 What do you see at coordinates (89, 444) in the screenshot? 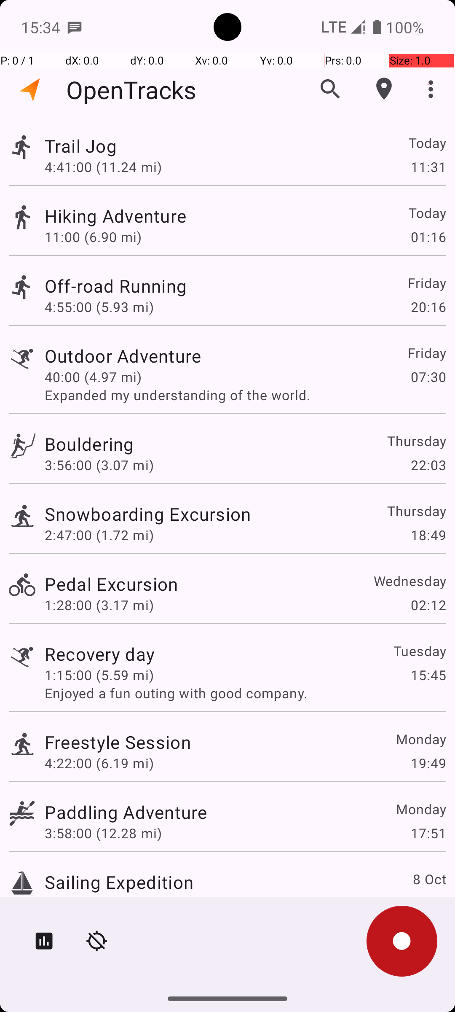
I see `Bouldering` at bounding box center [89, 444].